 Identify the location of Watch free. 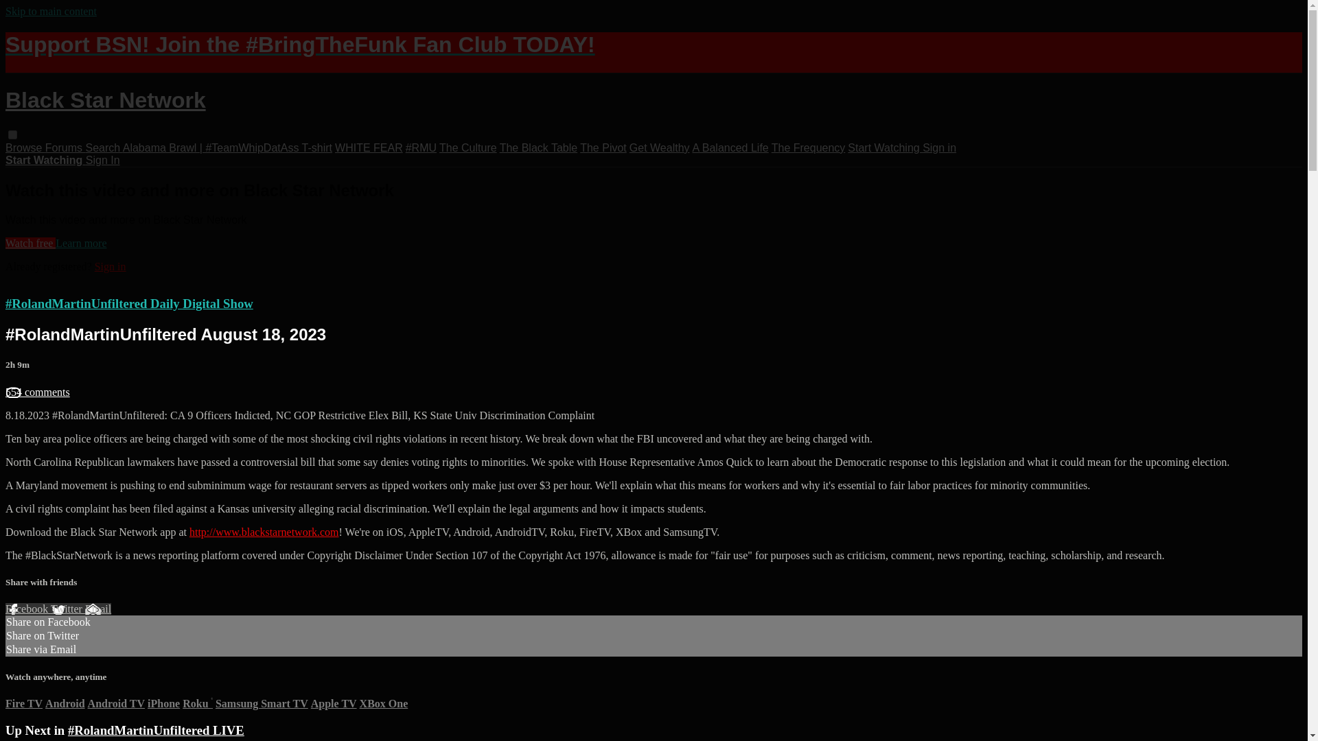
(30, 243).